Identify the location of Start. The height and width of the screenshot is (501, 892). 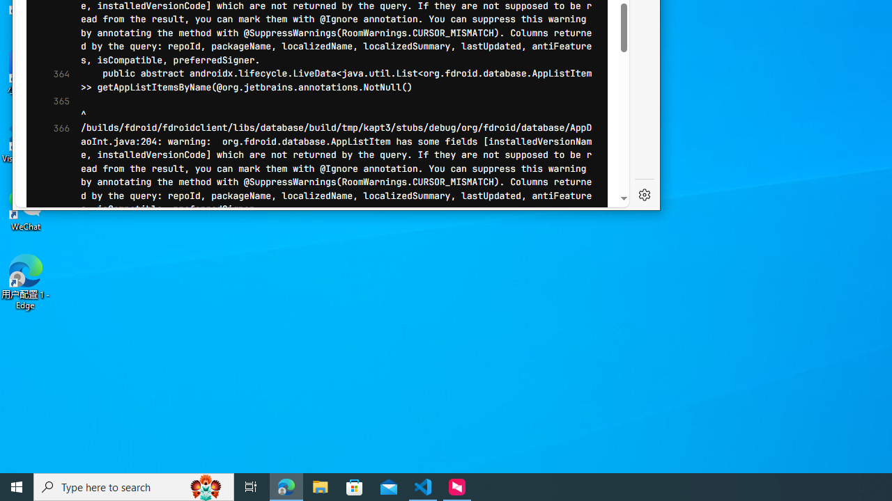
(17, 487).